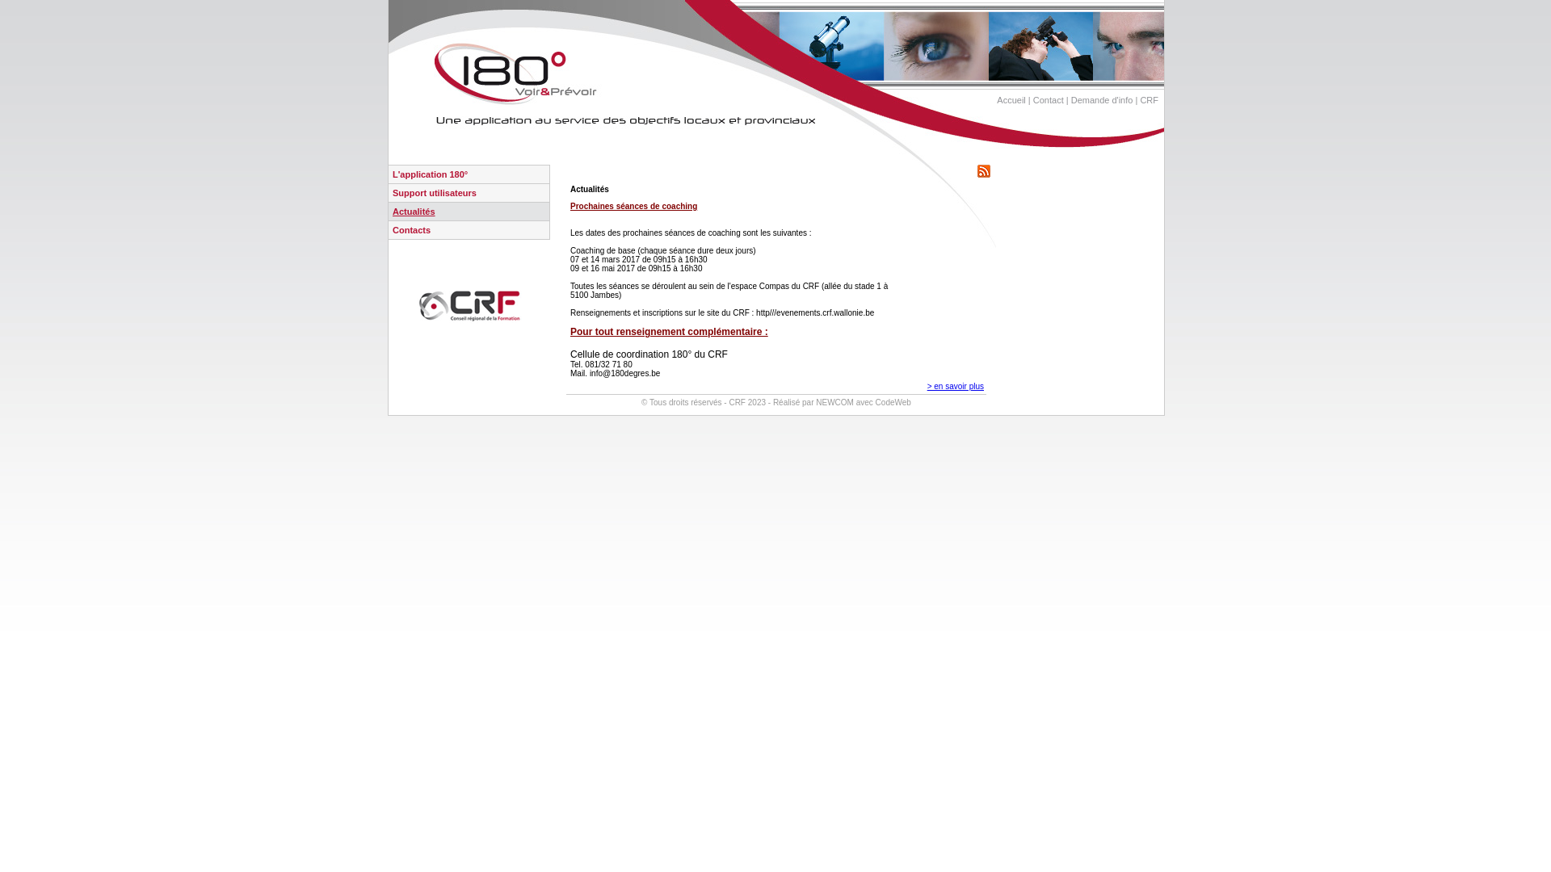 This screenshot has height=872, width=1551. Describe the element at coordinates (834, 402) in the screenshot. I see `NEWCOM` at that location.